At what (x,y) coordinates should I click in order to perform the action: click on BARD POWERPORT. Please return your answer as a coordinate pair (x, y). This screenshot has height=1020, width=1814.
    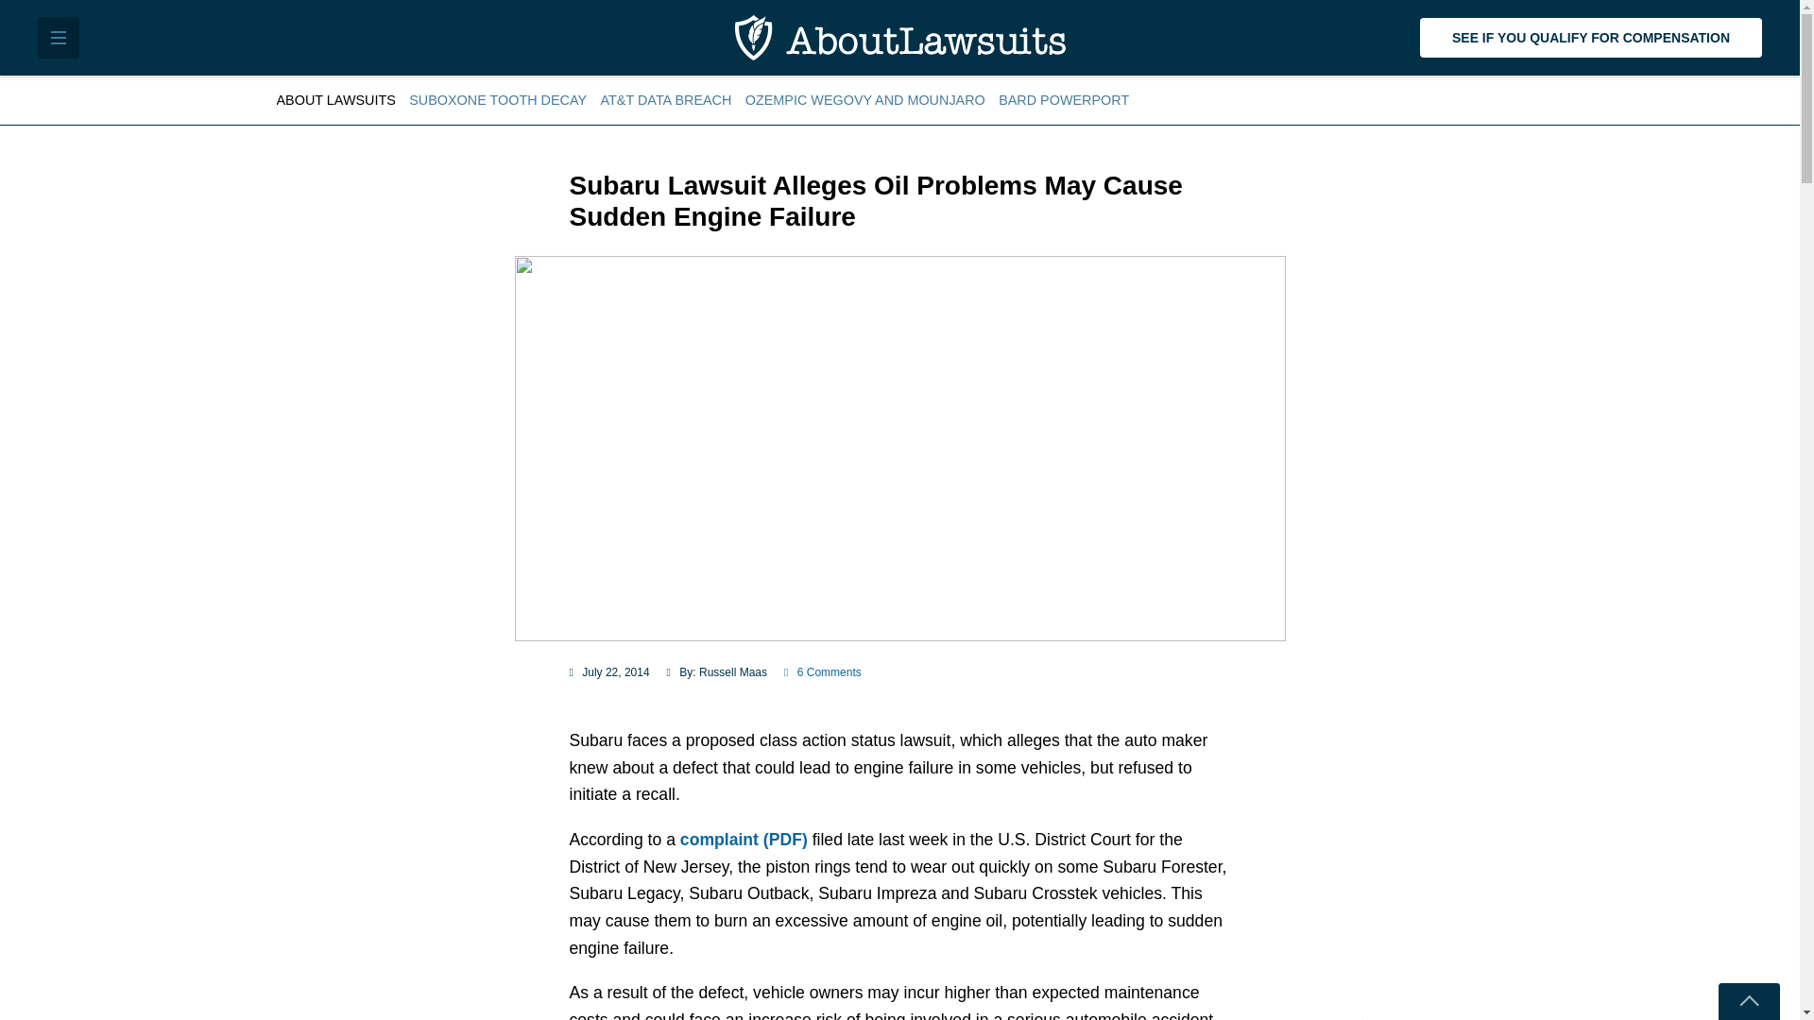
    Looking at the image, I should click on (1064, 100).